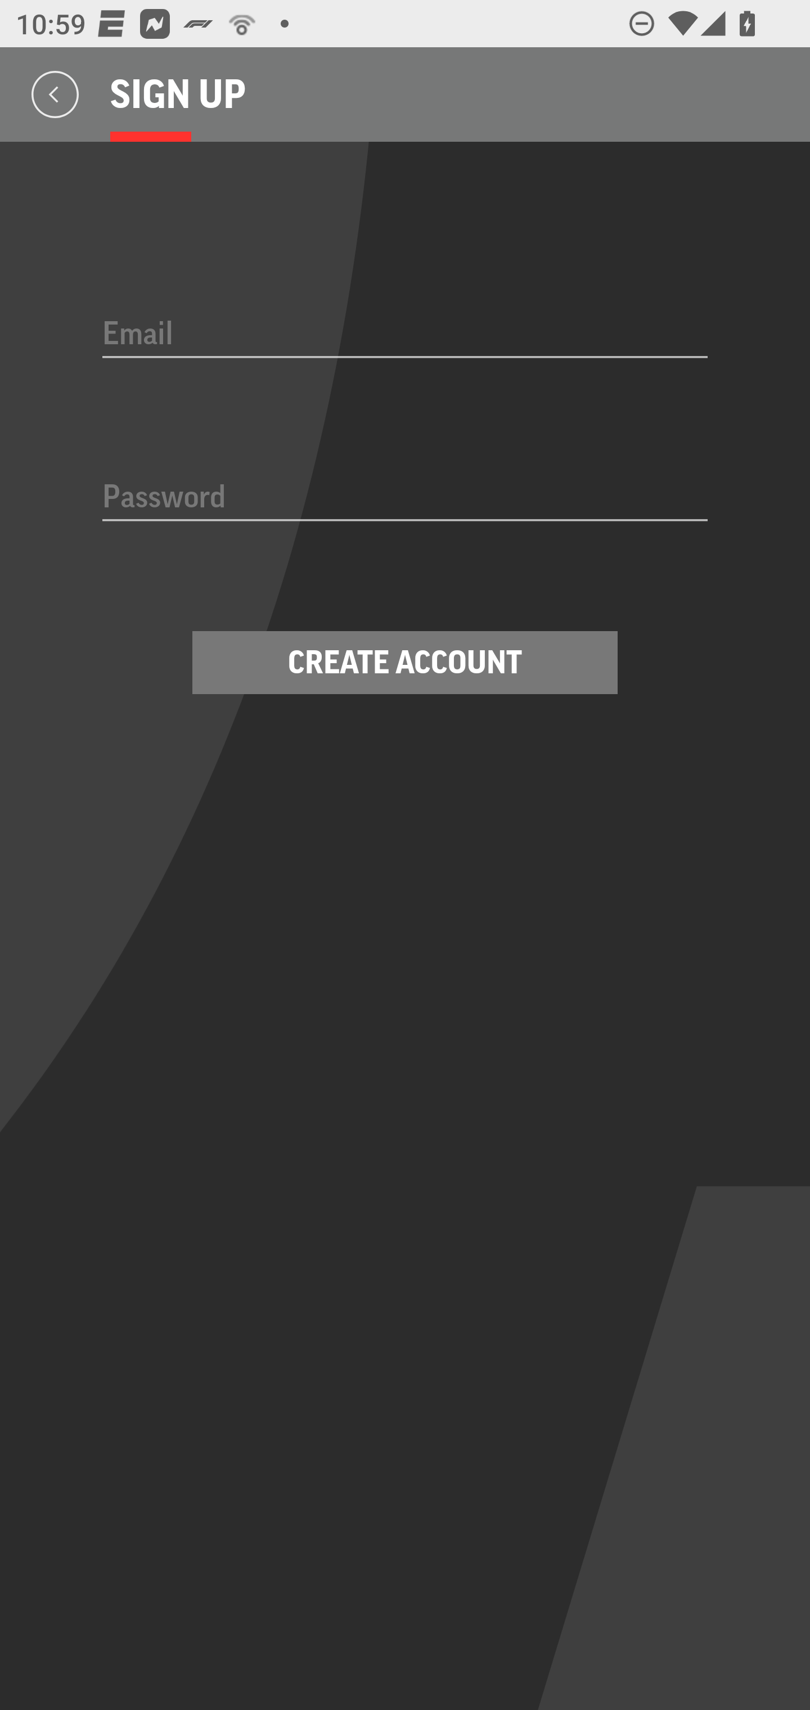 Image resolution: width=810 pixels, height=1710 pixels. Describe the element at coordinates (405, 663) in the screenshot. I see `CREATE ACCOUNT` at that location.